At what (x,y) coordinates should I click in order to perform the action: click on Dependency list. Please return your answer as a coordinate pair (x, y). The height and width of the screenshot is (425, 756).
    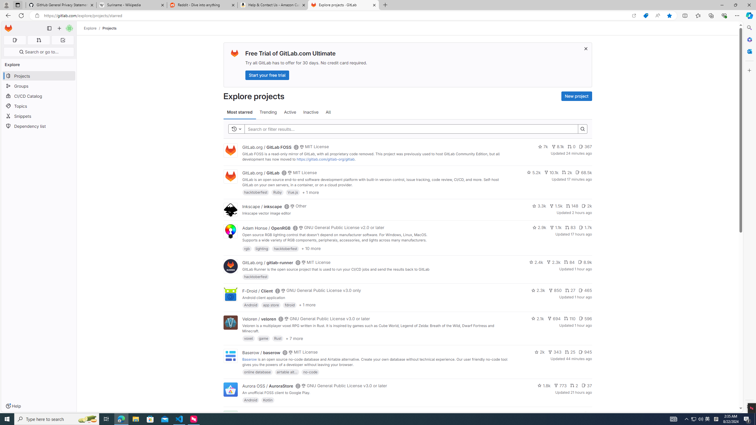
    Looking at the image, I should click on (39, 126).